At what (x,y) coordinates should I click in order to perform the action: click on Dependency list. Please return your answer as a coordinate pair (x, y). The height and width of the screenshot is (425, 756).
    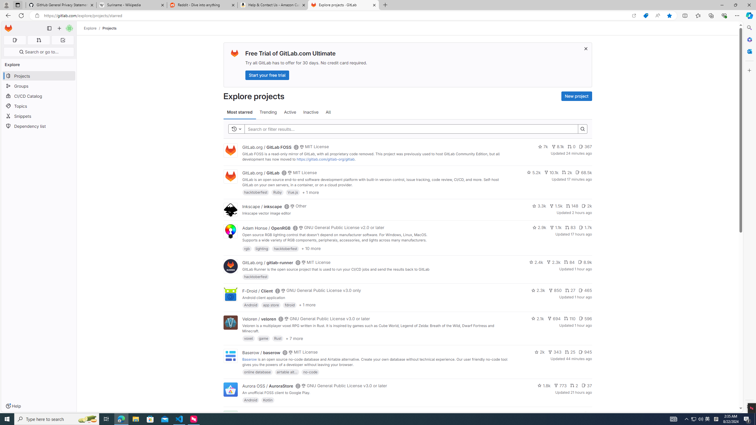
    Looking at the image, I should click on (39, 126).